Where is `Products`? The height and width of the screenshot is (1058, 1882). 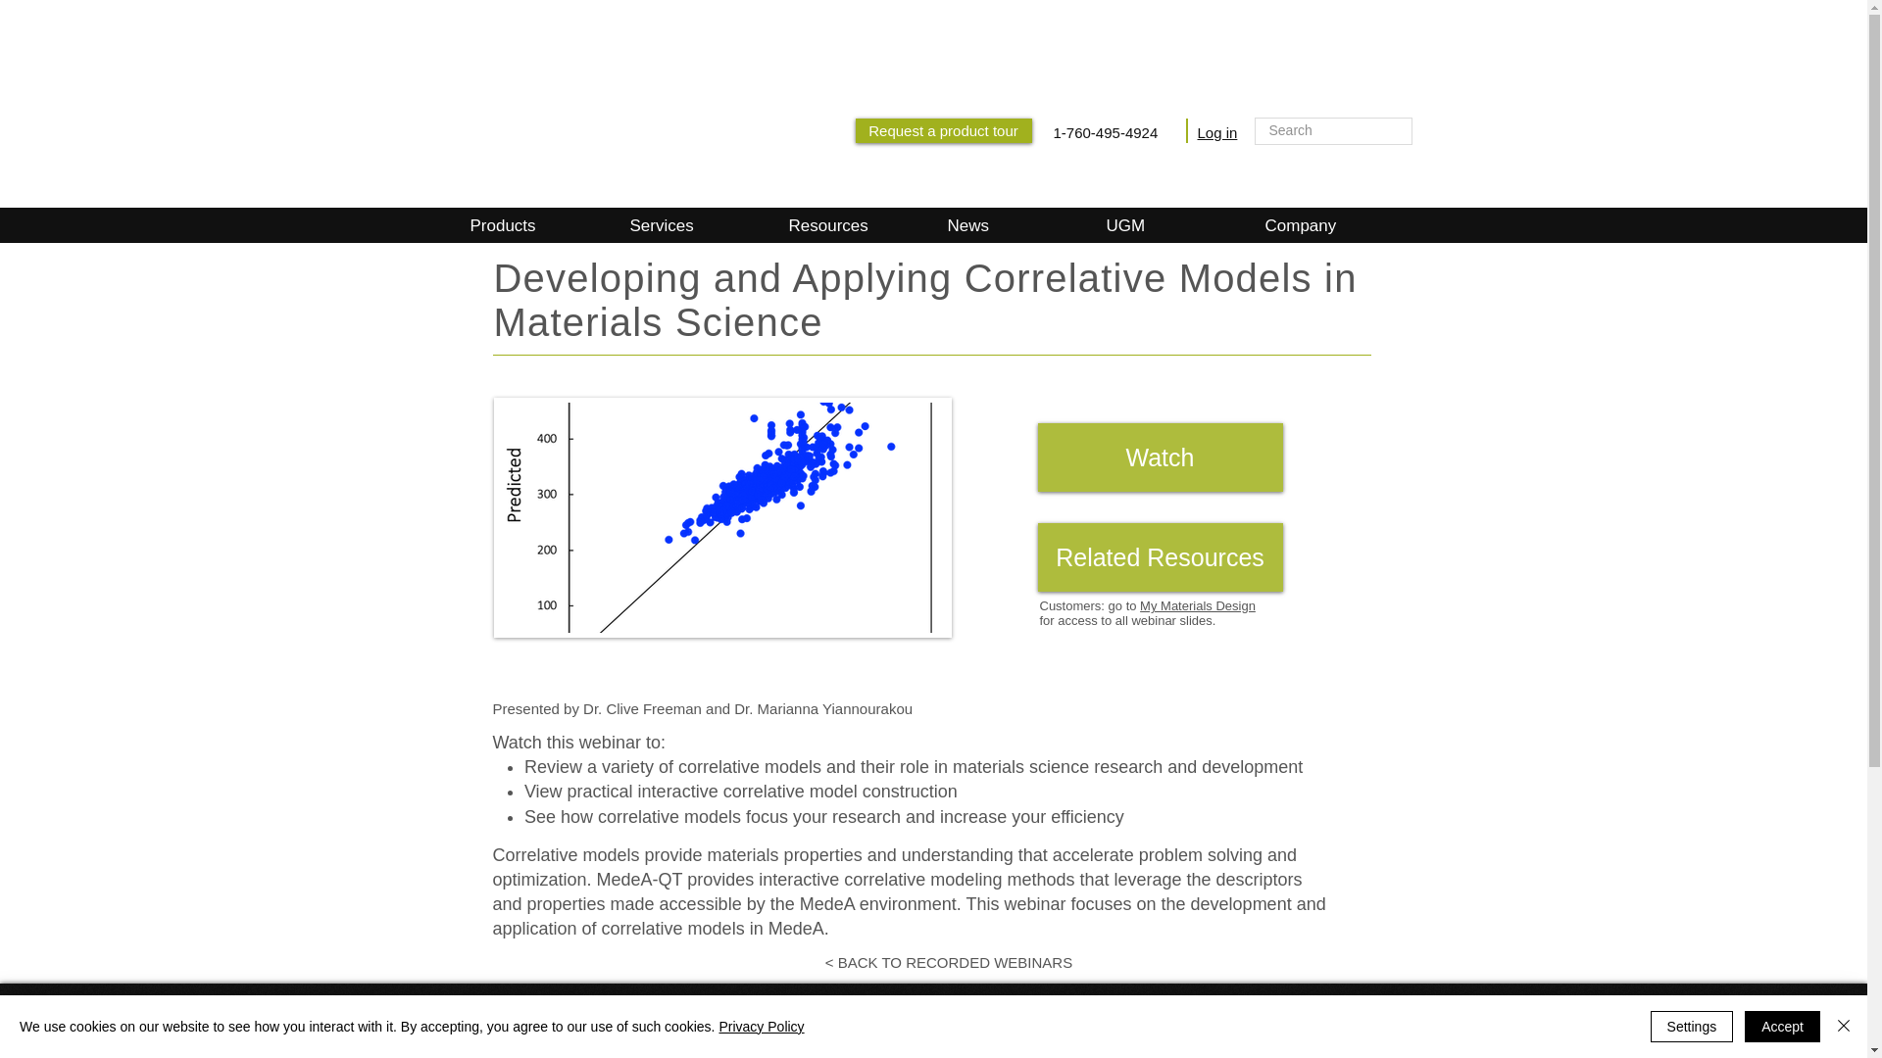 Products is located at coordinates (551, 1042).